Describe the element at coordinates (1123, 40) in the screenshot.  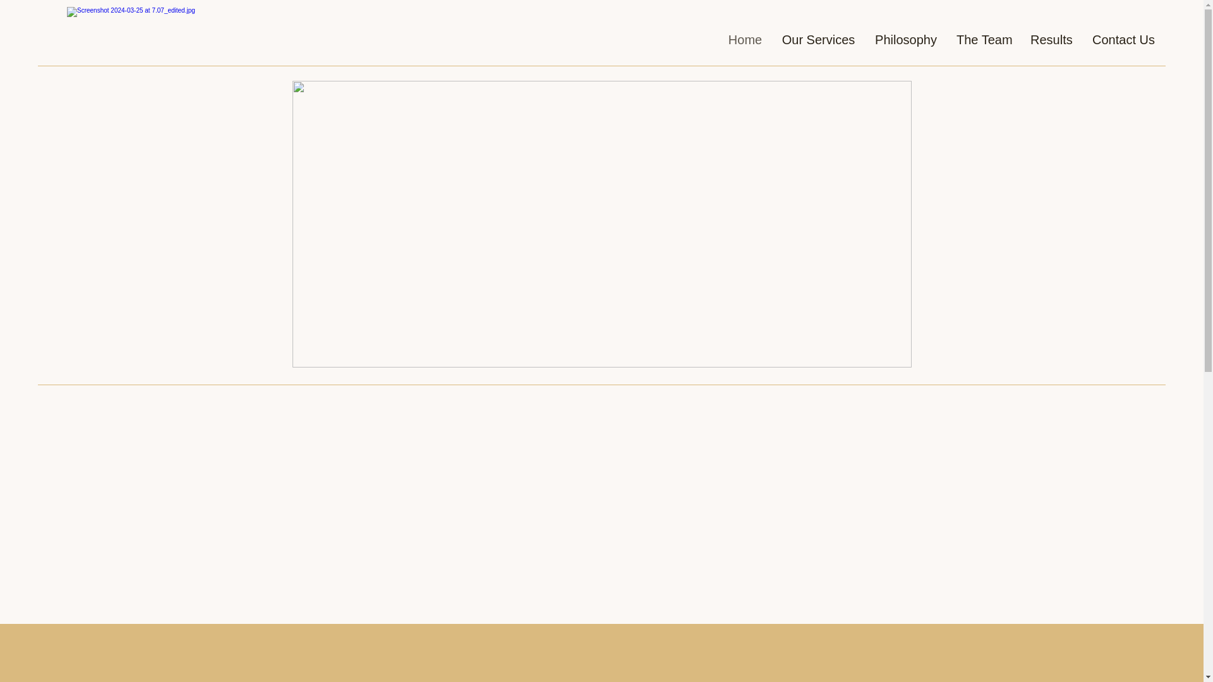
I see `Contact Us` at that location.